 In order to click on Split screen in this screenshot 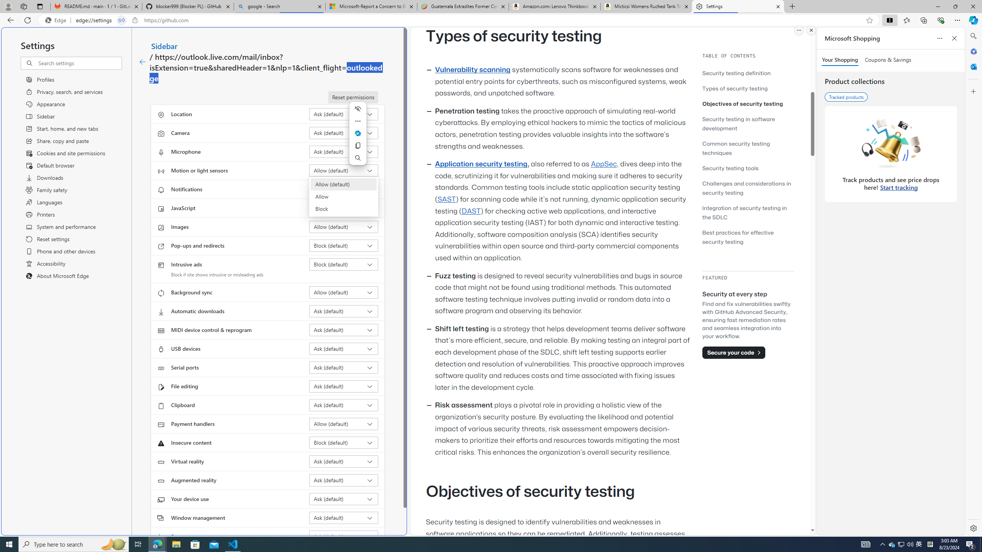, I will do `click(889, 20)`.